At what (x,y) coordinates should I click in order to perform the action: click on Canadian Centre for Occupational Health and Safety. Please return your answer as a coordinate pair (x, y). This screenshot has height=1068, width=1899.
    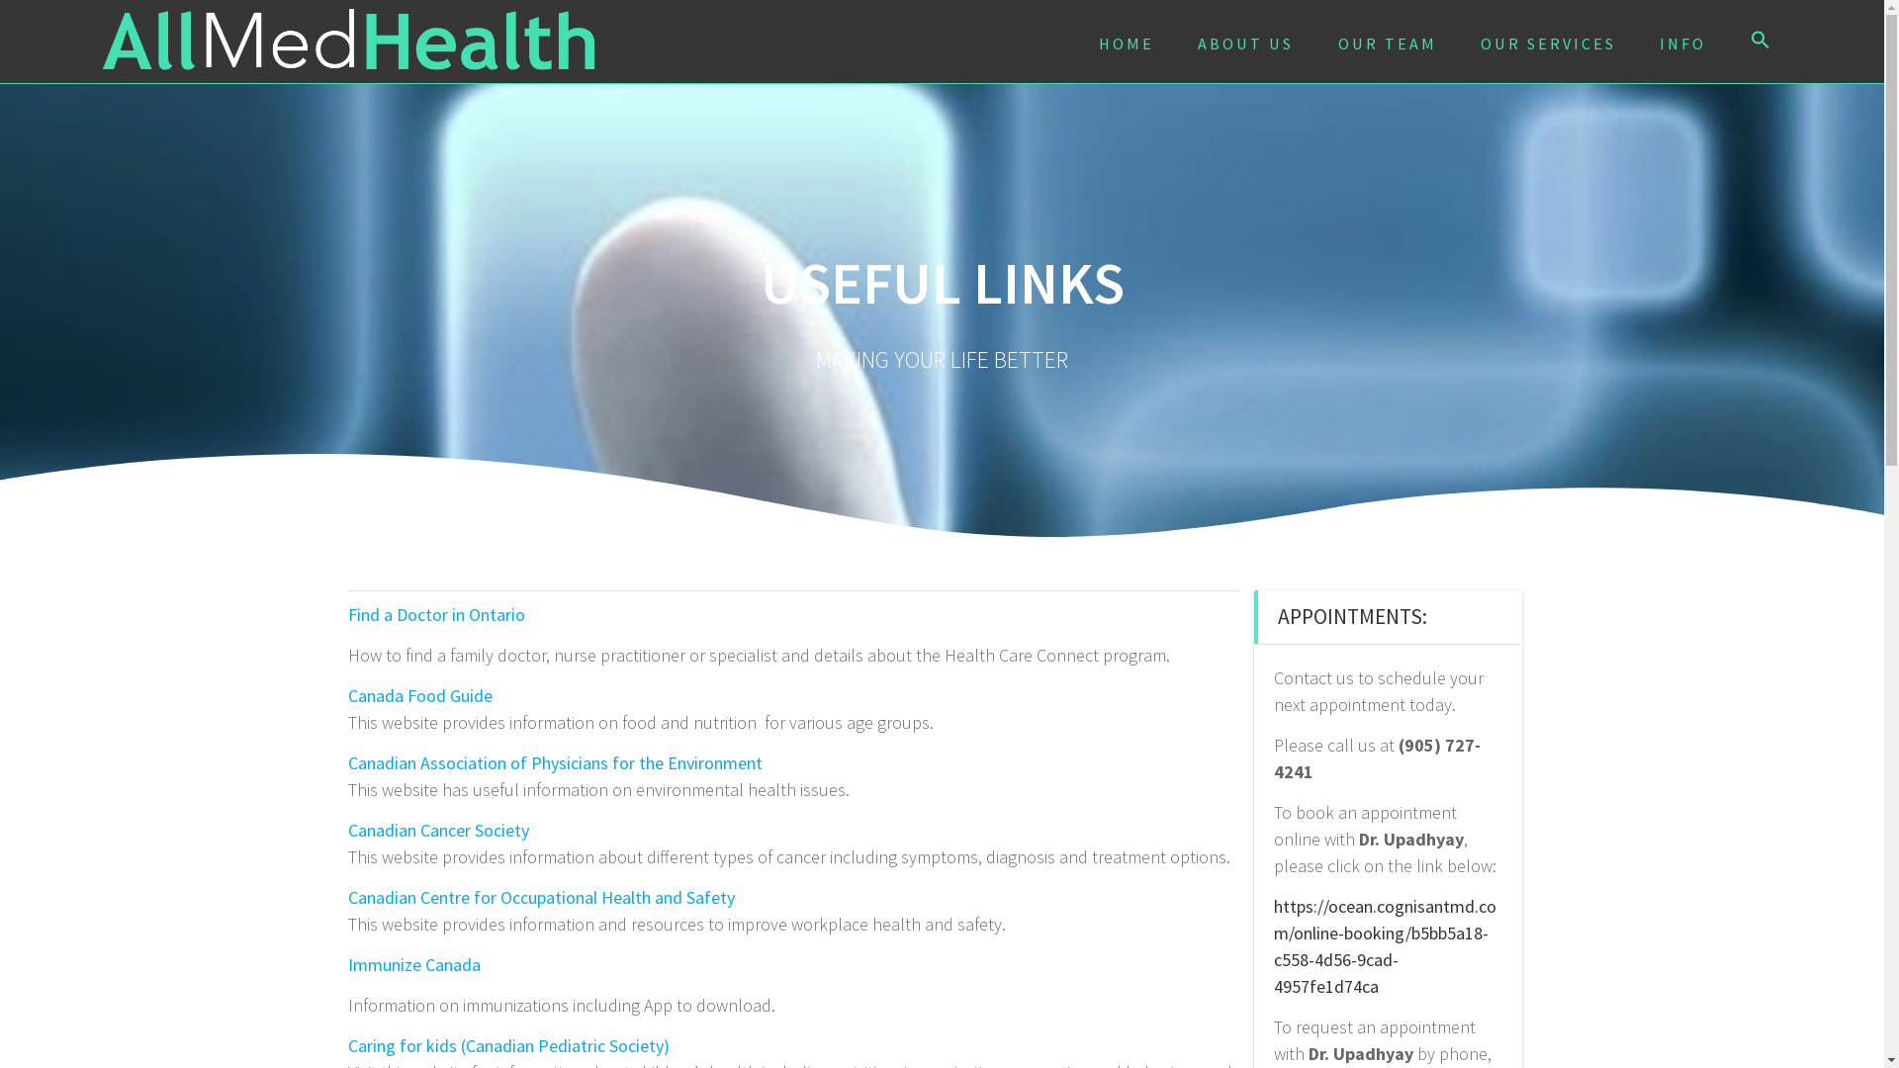
    Looking at the image, I should click on (542, 898).